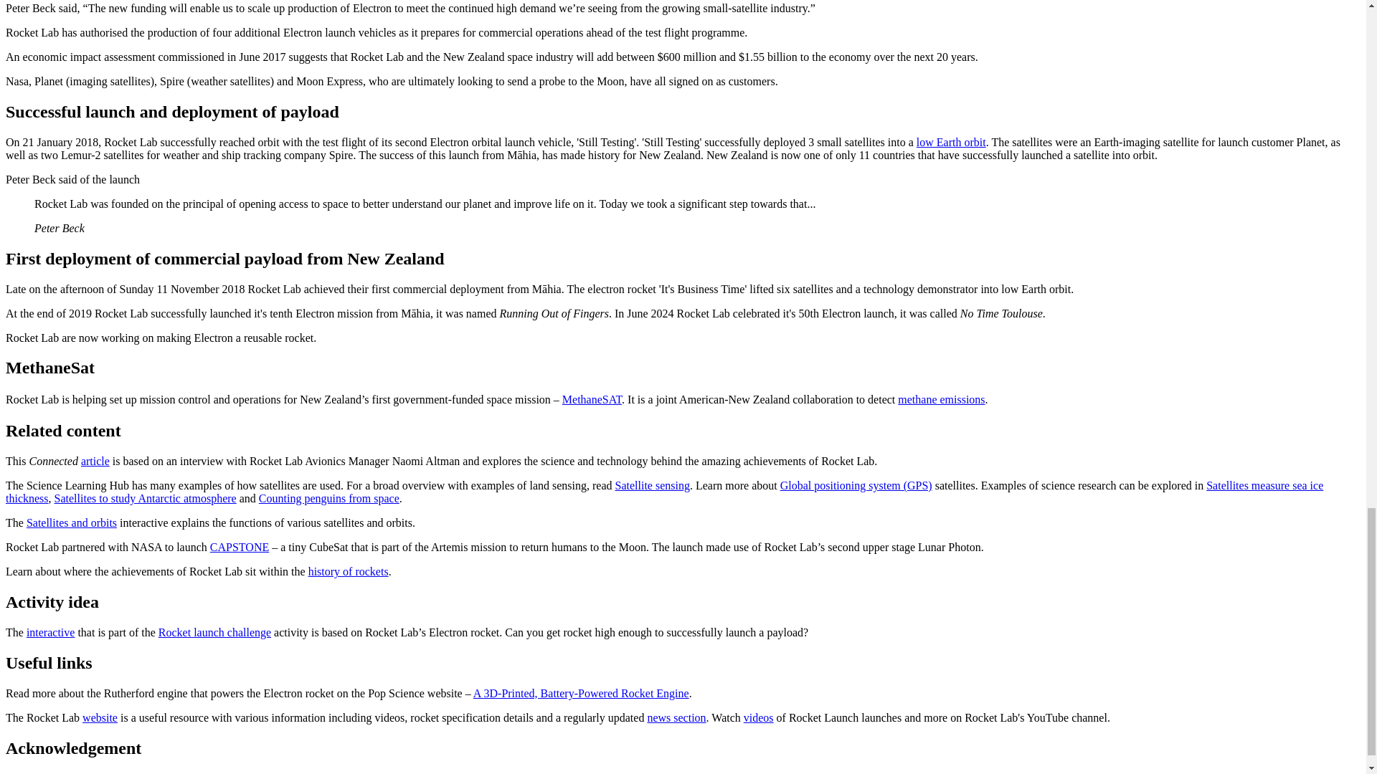 This screenshot has height=774, width=1377. I want to click on article, so click(95, 462).